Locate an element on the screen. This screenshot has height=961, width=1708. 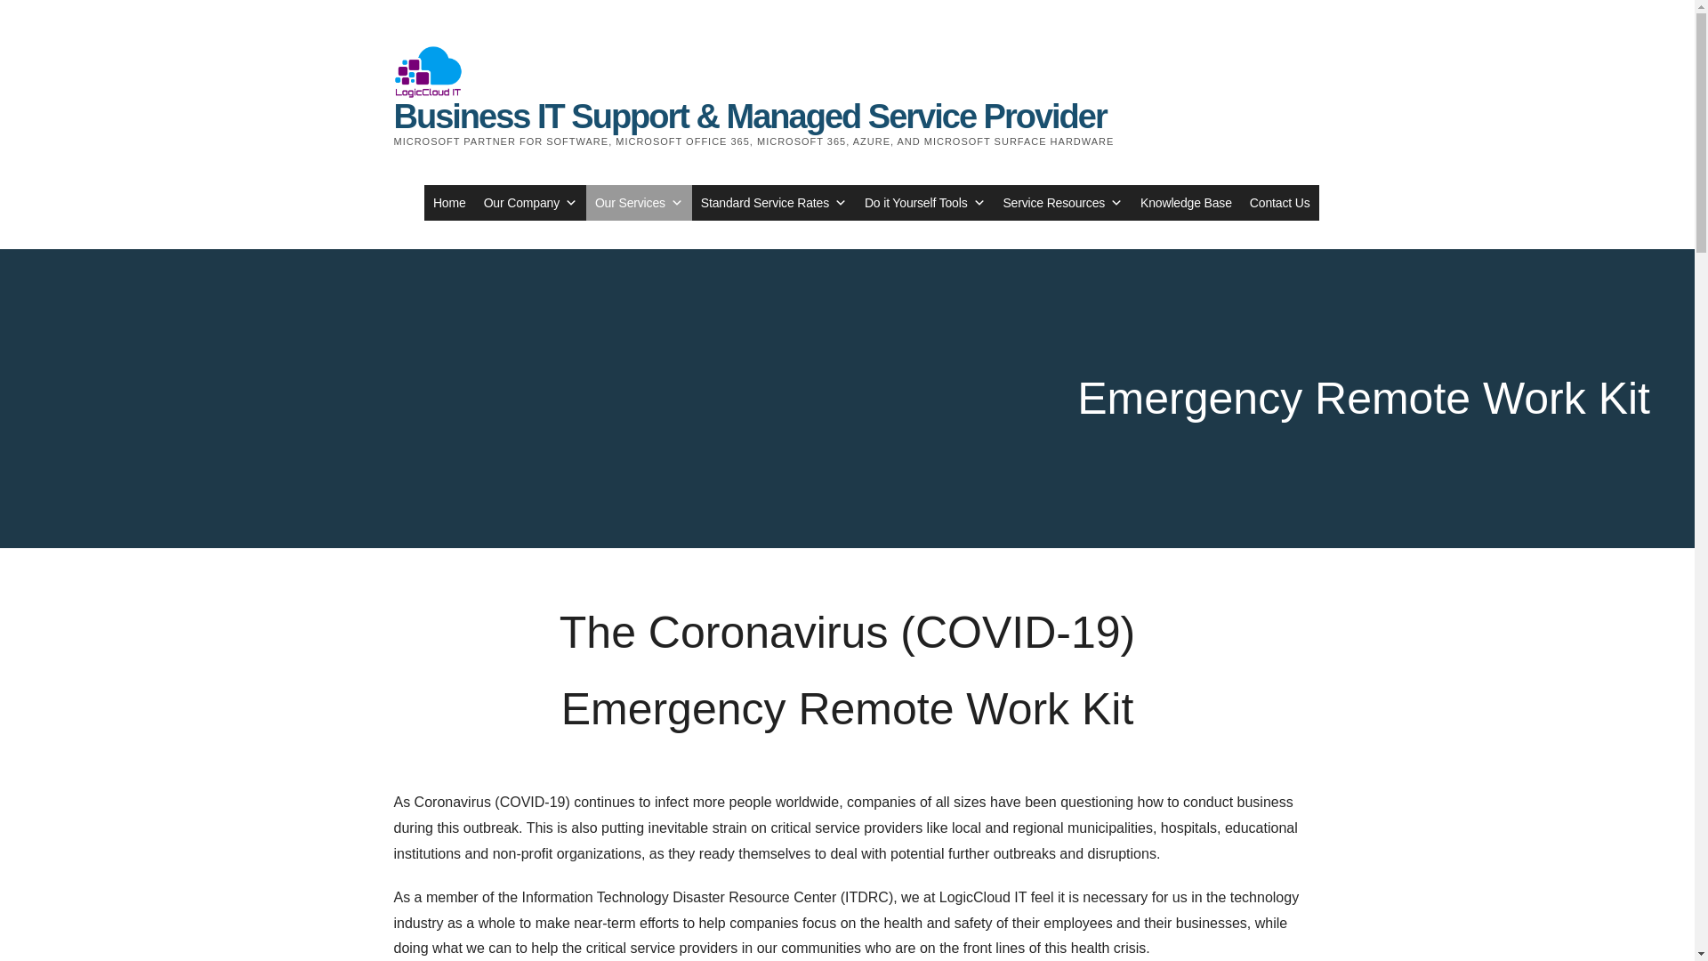
Our Company is located at coordinates (530, 203).